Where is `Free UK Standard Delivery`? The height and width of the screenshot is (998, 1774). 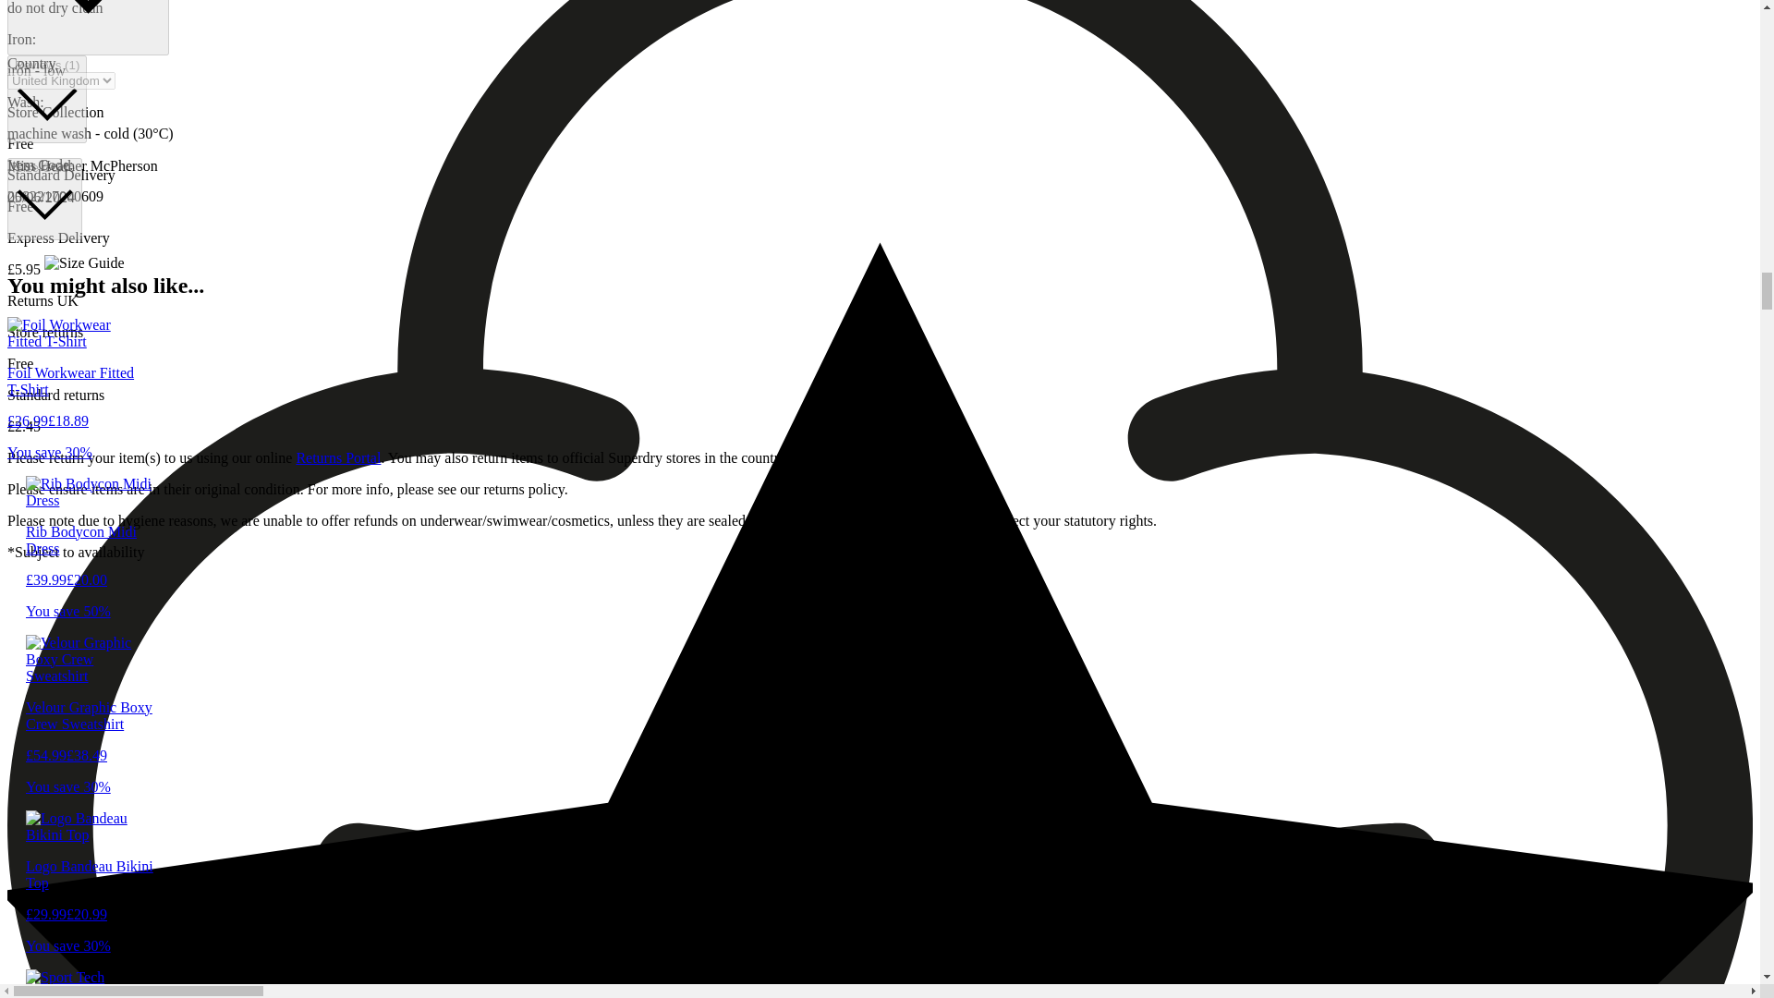
Free UK Standard Delivery is located at coordinates (87, 28).